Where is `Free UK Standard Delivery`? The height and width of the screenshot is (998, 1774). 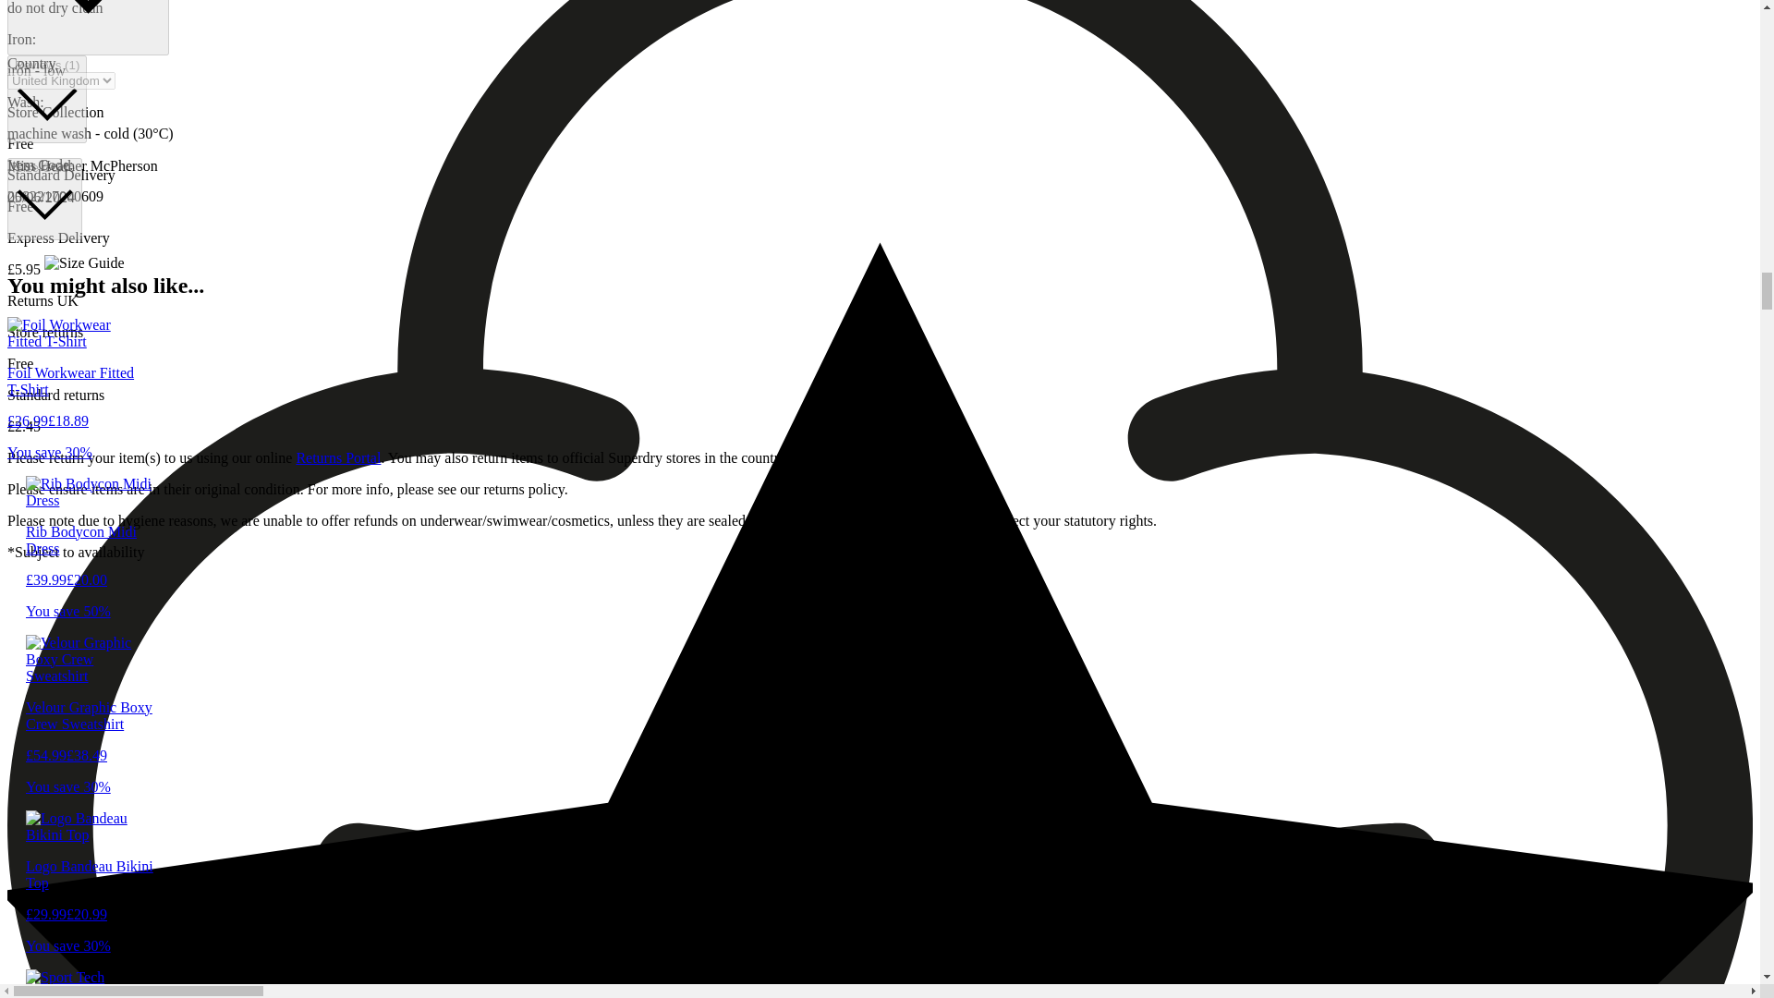
Free UK Standard Delivery is located at coordinates (87, 28).